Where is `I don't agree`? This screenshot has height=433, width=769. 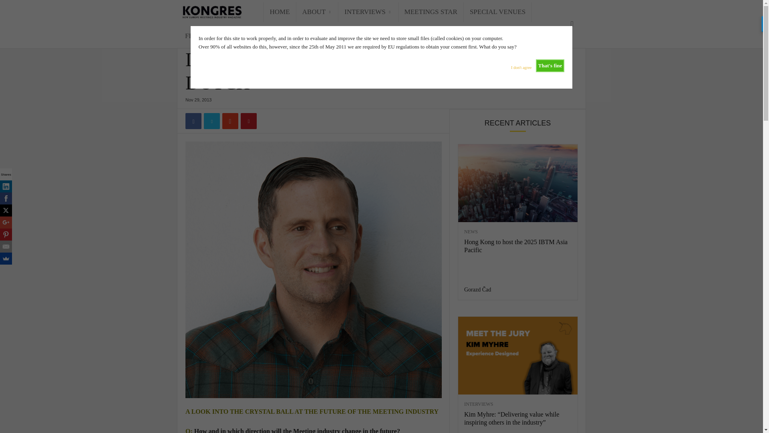 I don't agree is located at coordinates (521, 65).